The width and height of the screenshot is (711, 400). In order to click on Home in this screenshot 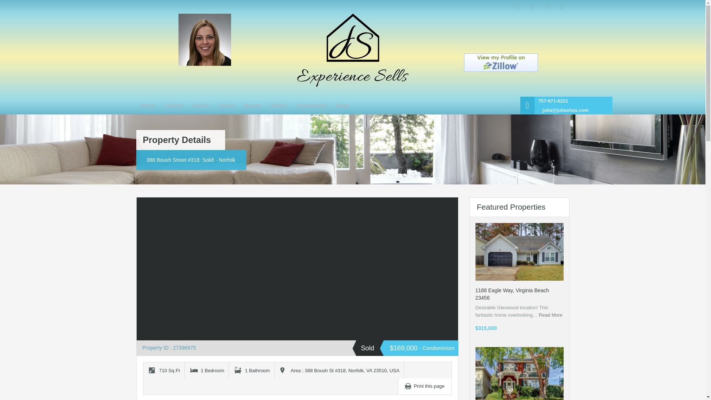, I will do `click(148, 105)`.